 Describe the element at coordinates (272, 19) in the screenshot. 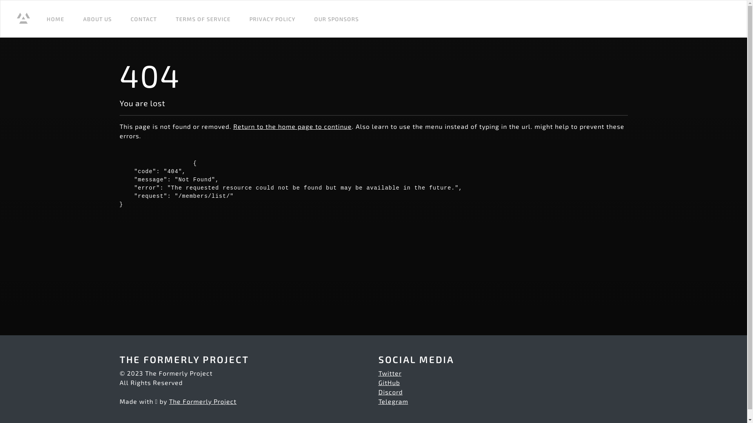

I see `PRIVACY POLICY` at that location.